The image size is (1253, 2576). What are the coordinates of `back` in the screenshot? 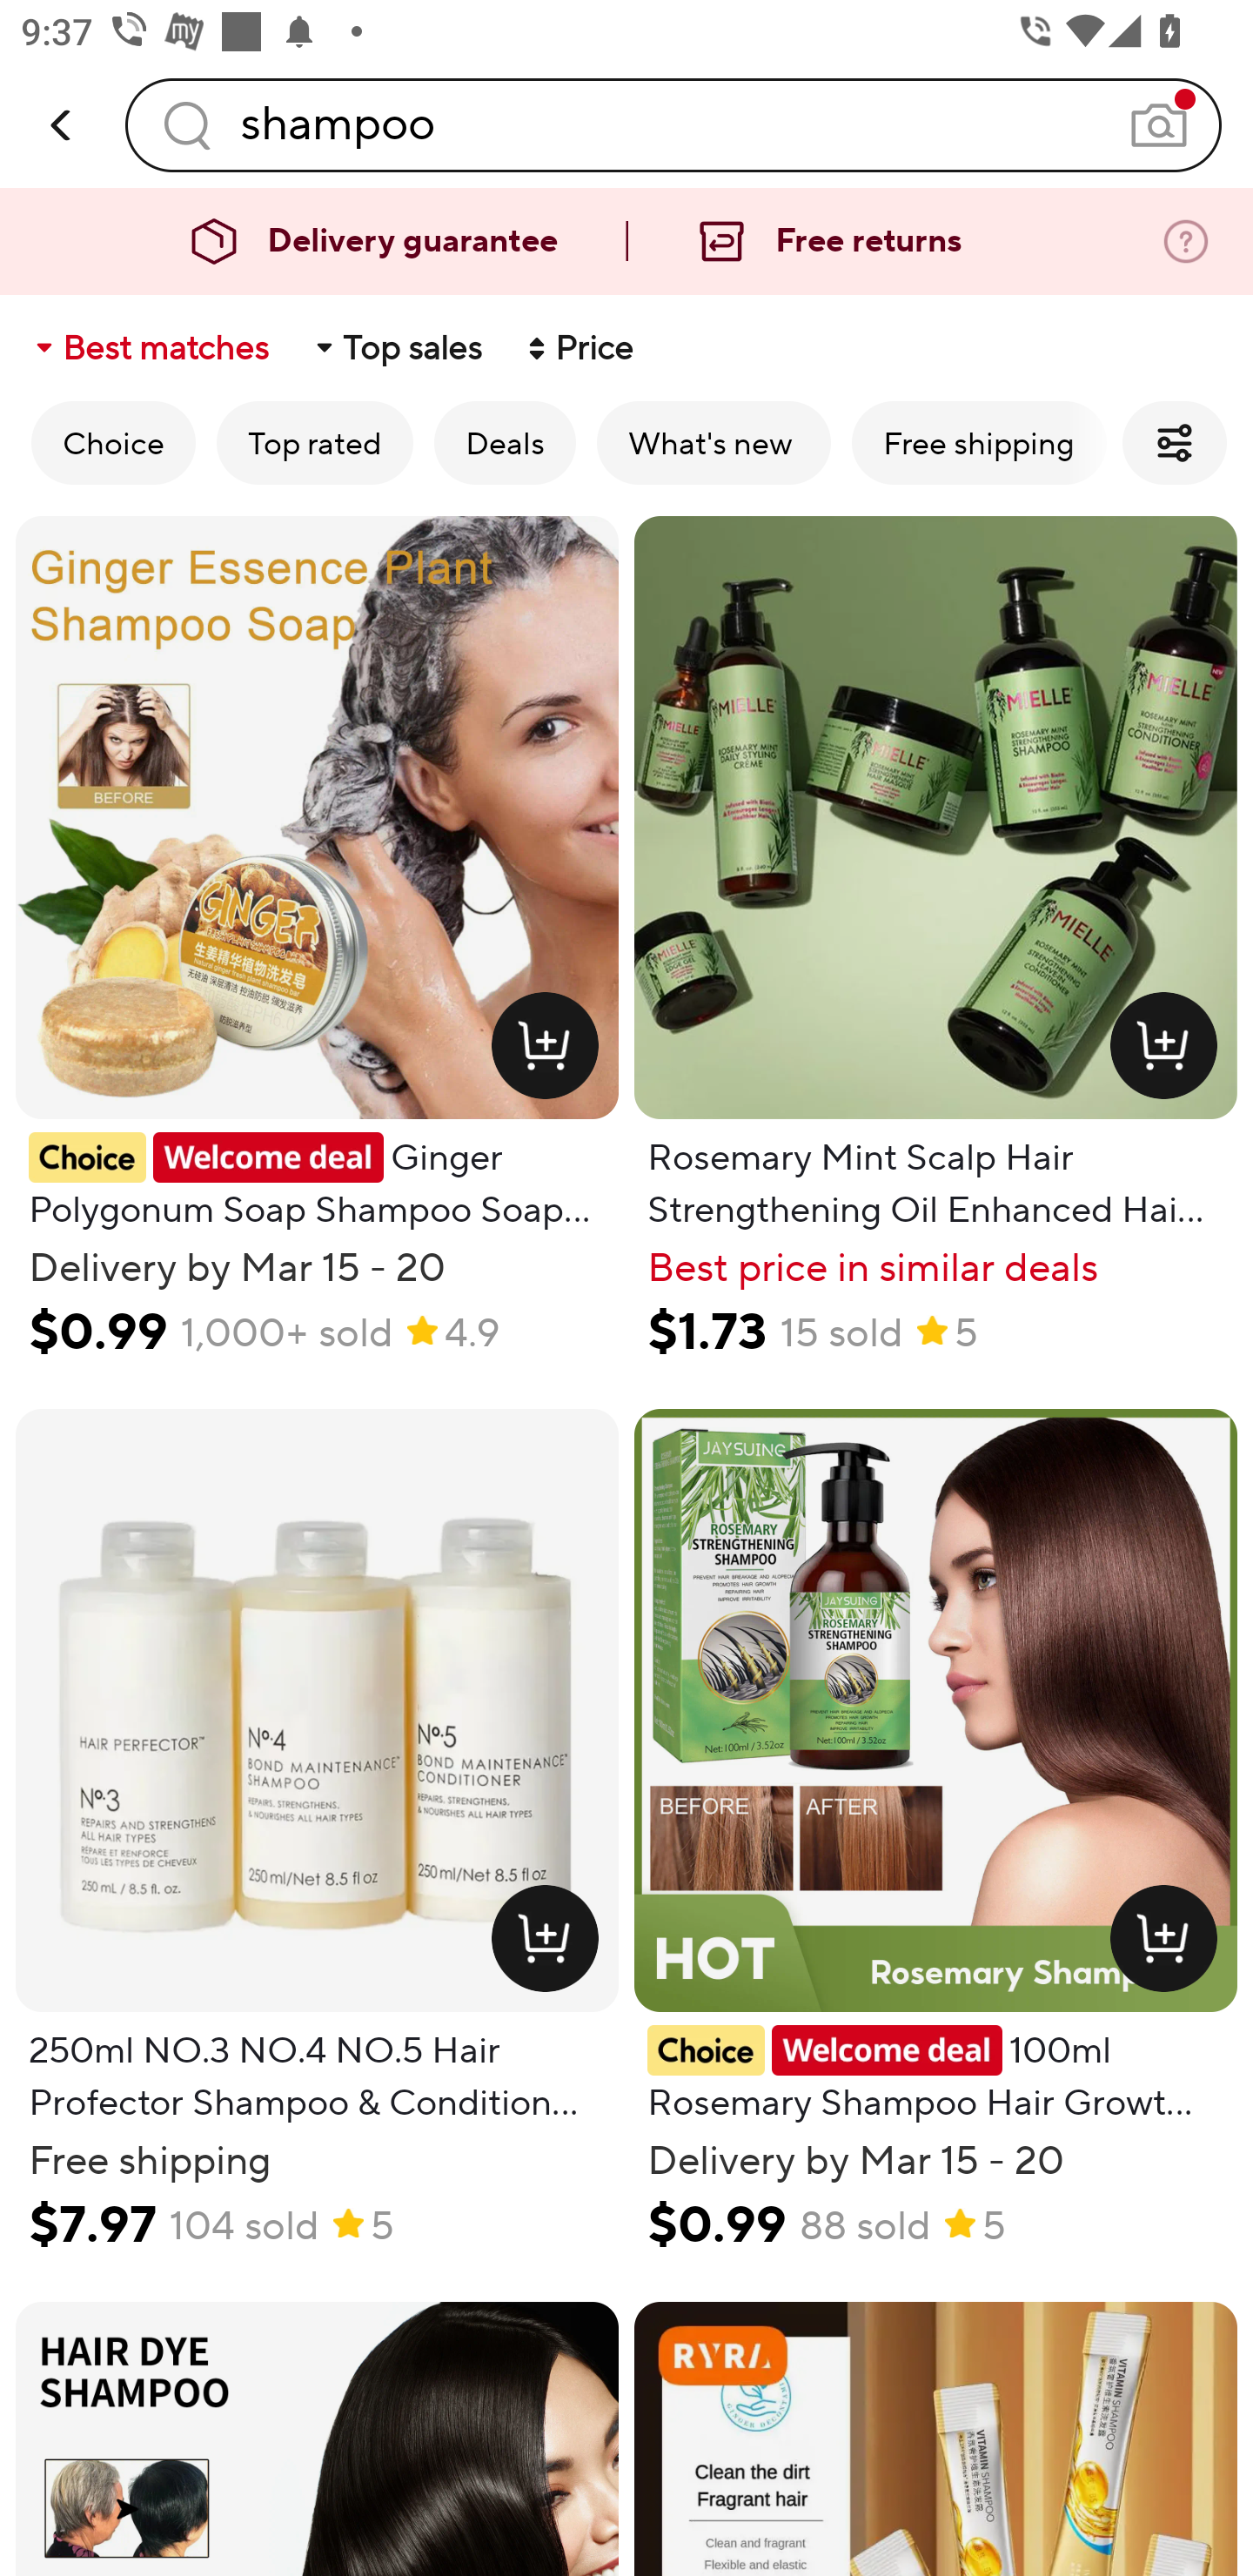 It's located at (63, 125).